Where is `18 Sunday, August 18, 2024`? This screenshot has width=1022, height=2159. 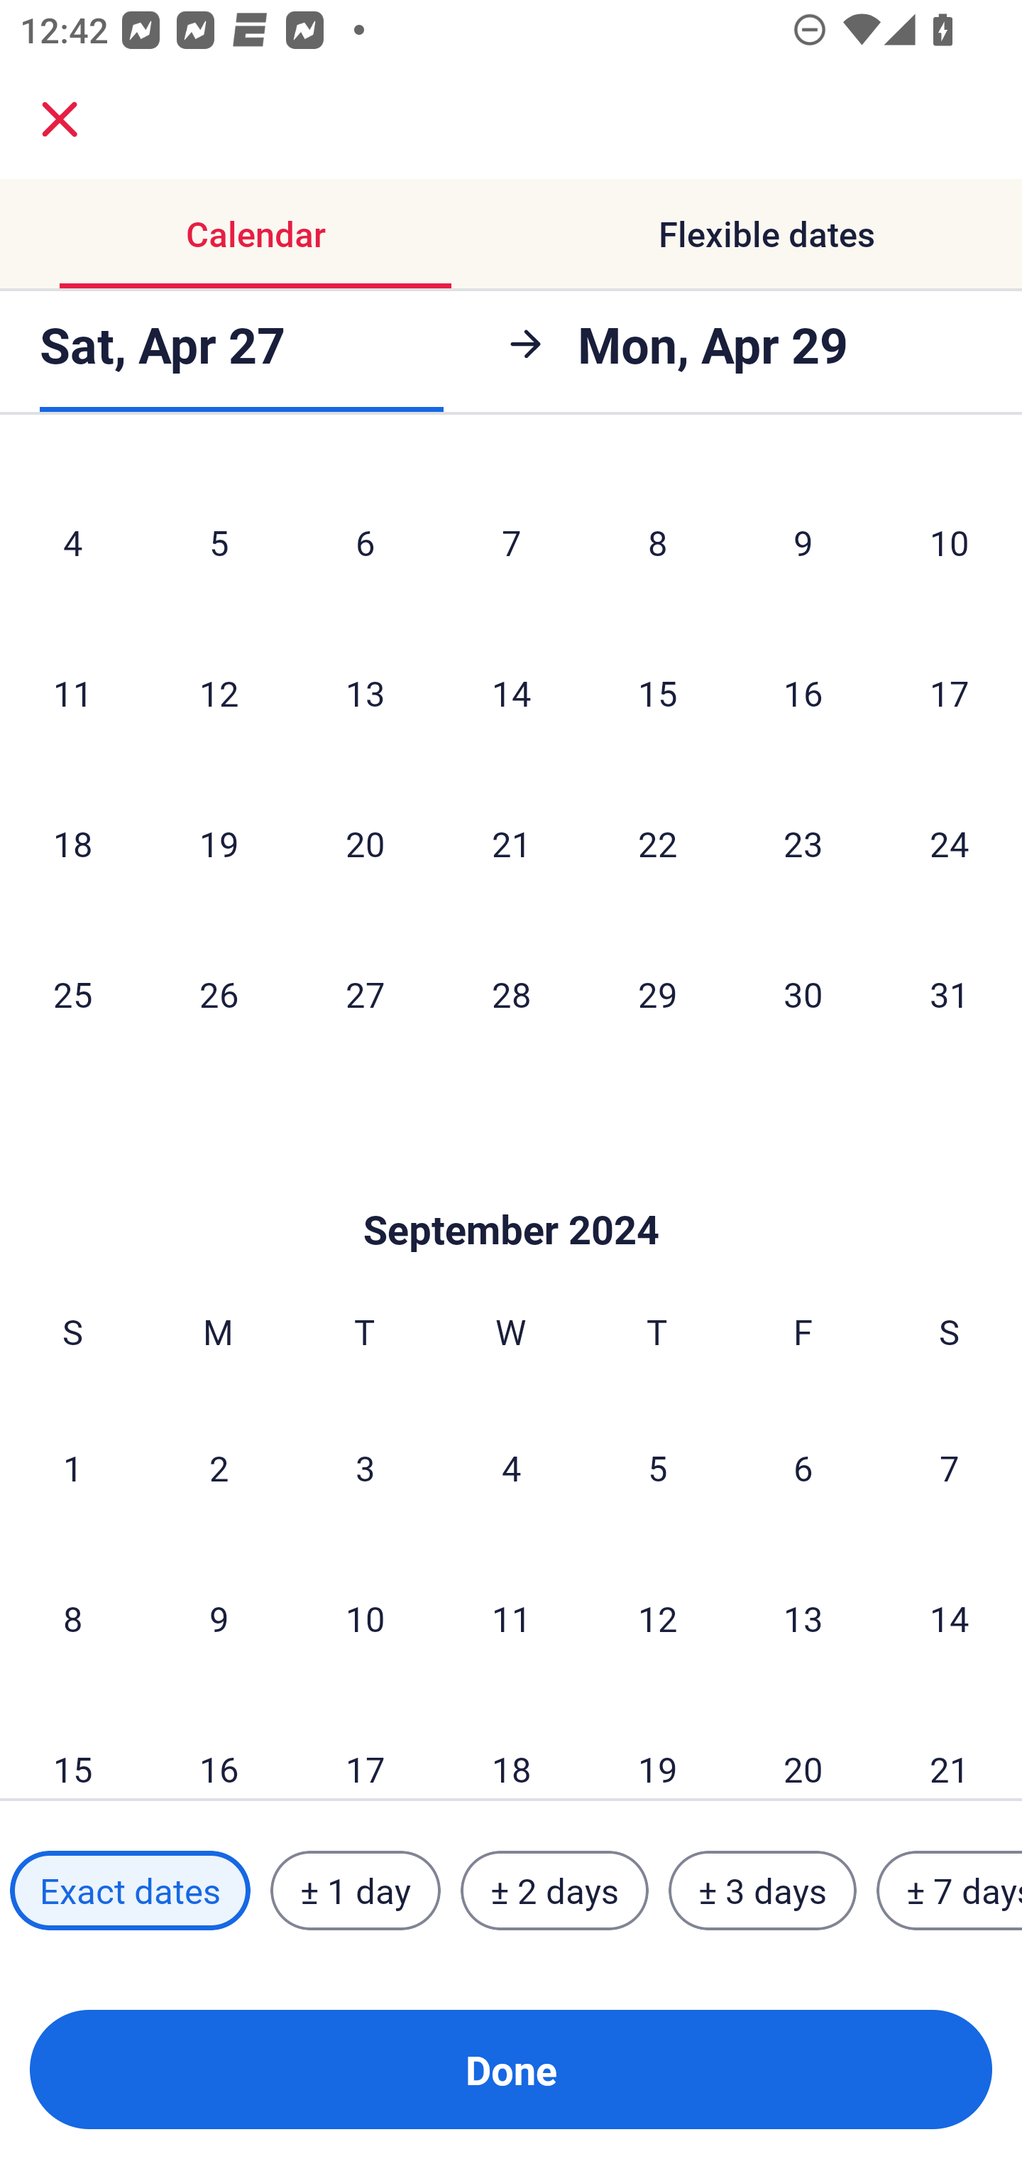
18 Sunday, August 18, 2024 is located at coordinates (72, 842).